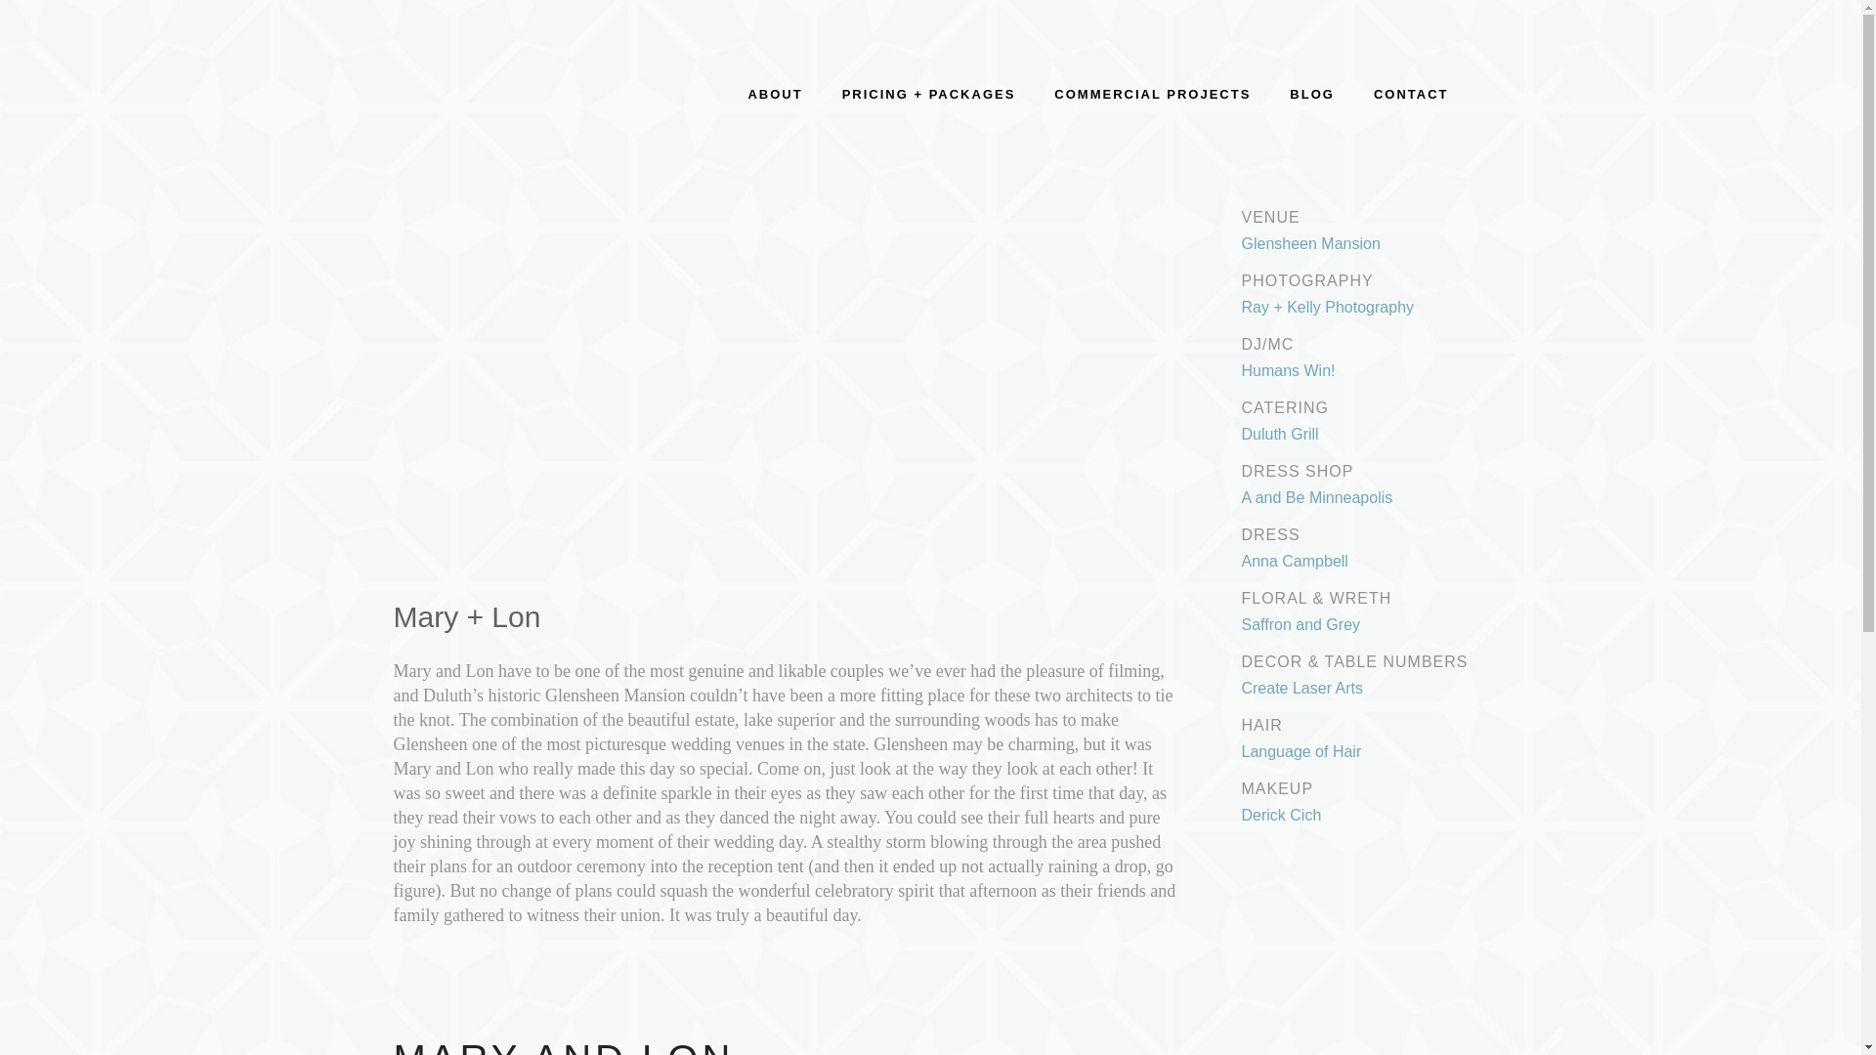  What do you see at coordinates (1279, 434) in the screenshot?
I see `Duluth Grill` at bounding box center [1279, 434].